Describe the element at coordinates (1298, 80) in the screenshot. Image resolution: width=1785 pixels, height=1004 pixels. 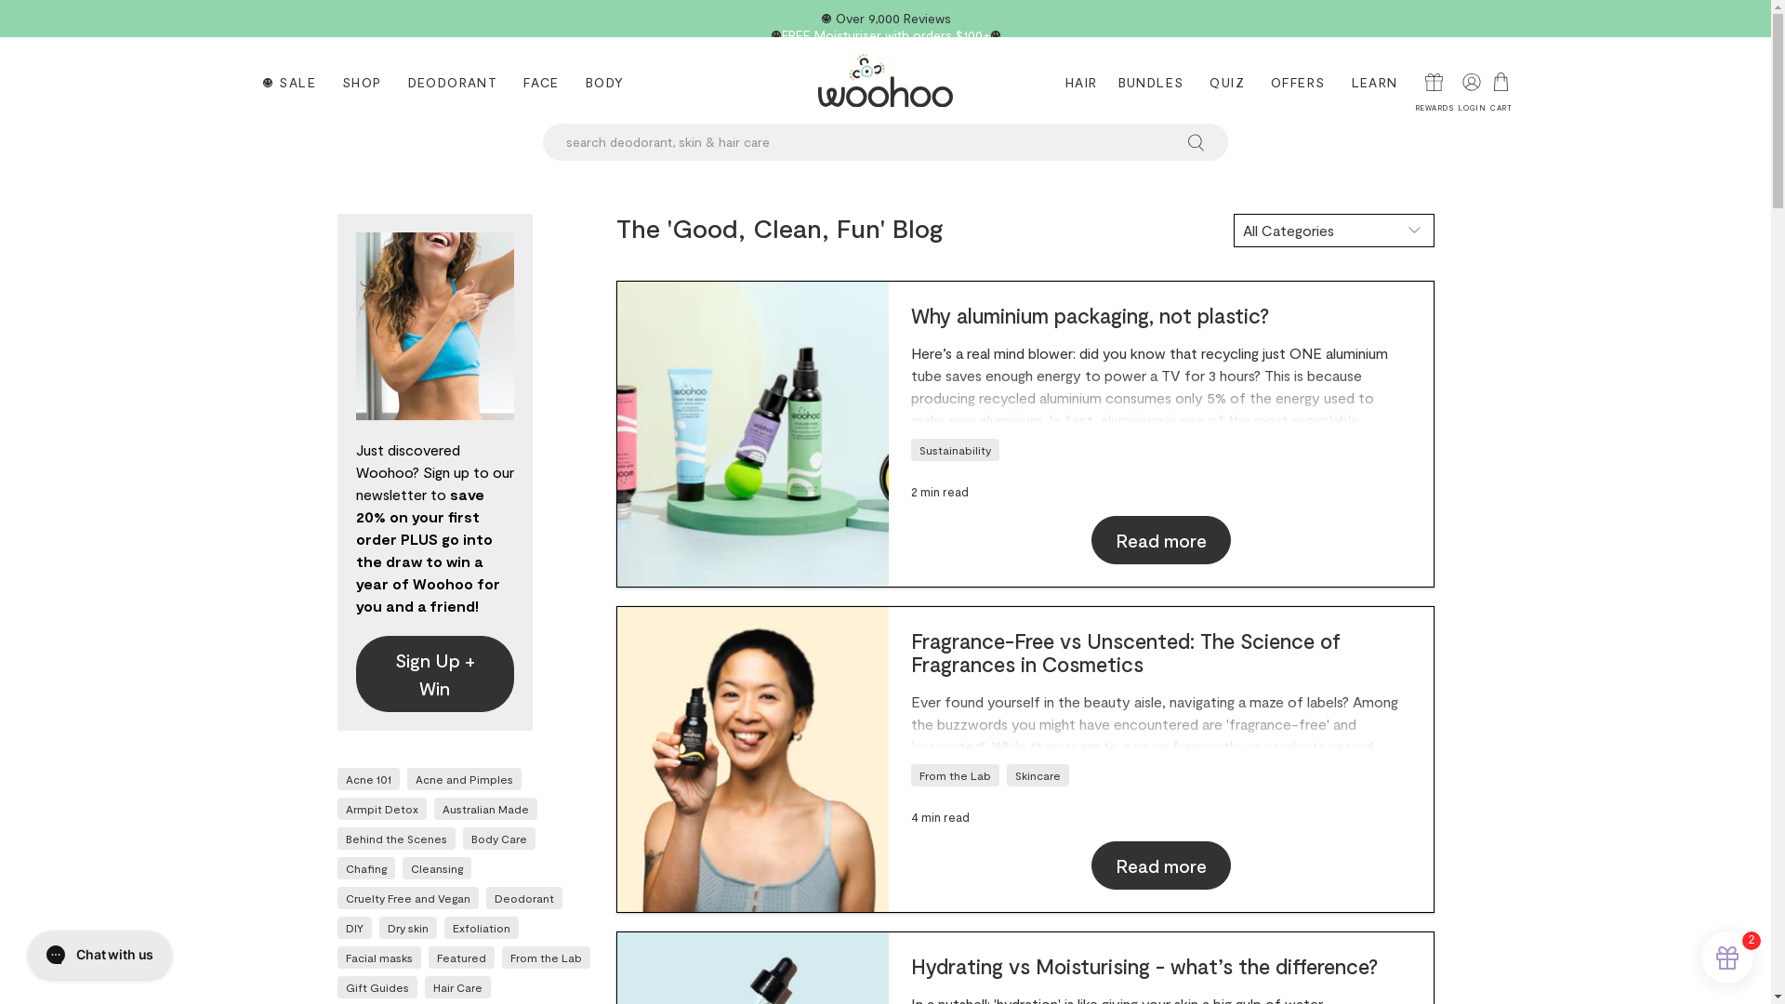
I see `OFFERS` at that location.